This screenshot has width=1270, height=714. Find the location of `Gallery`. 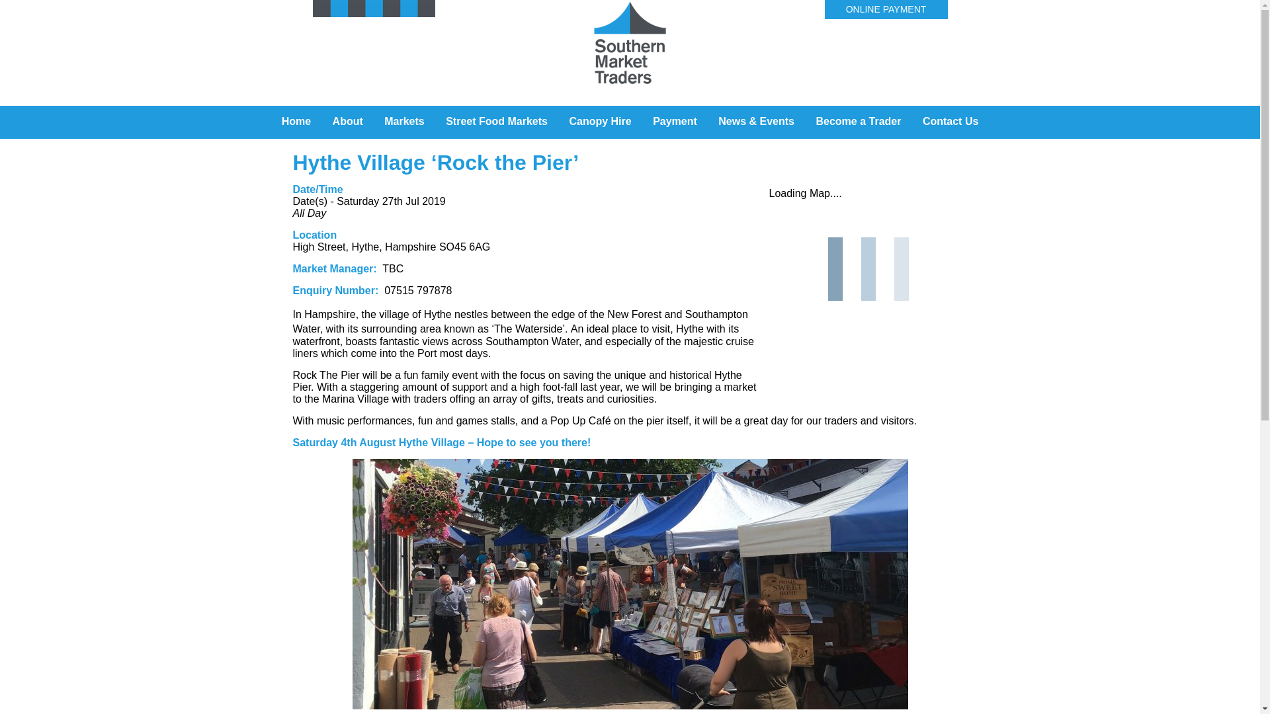

Gallery is located at coordinates (629, 148).